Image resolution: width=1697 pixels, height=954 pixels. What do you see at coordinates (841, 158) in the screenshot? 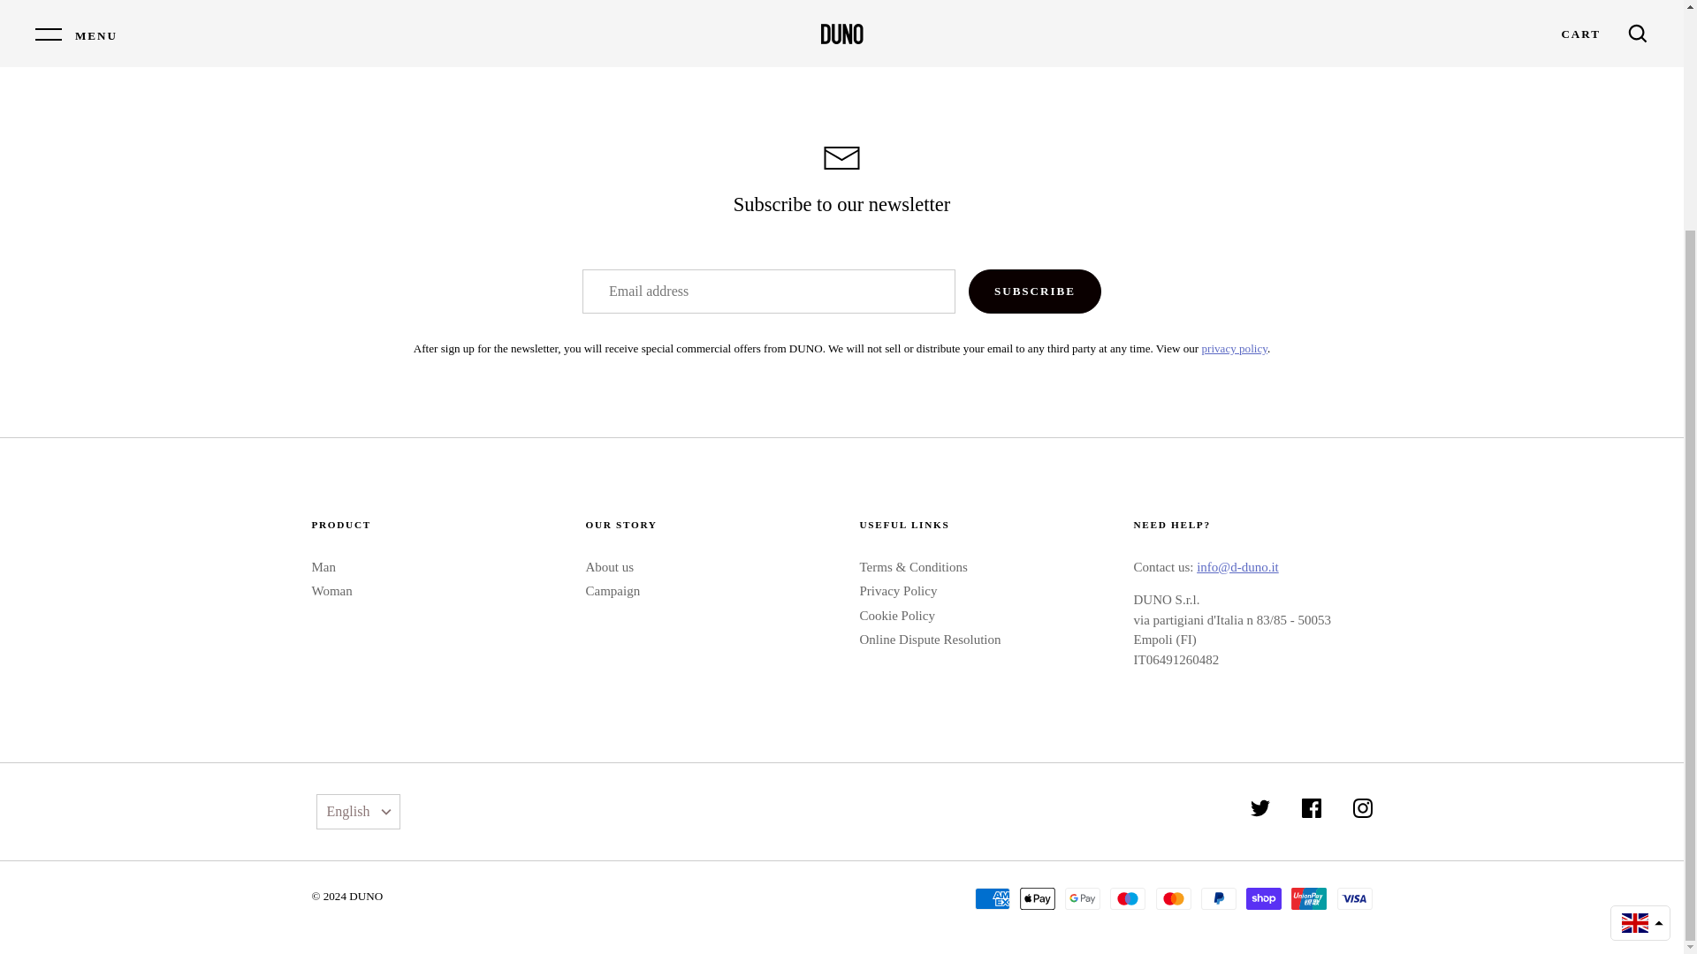
I see `Email` at bounding box center [841, 158].